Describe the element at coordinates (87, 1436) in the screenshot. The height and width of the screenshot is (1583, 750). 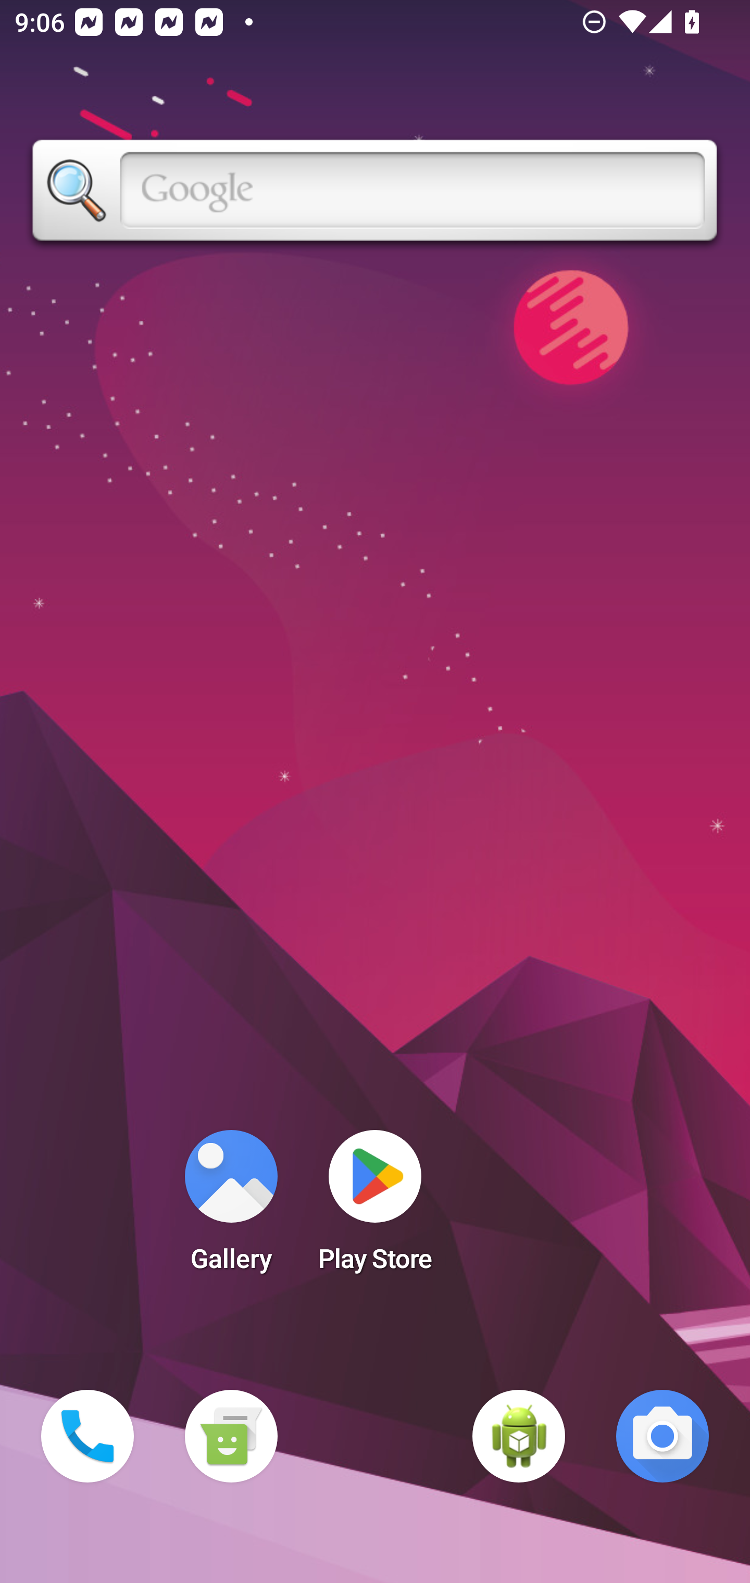
I see `Phone` at that location.